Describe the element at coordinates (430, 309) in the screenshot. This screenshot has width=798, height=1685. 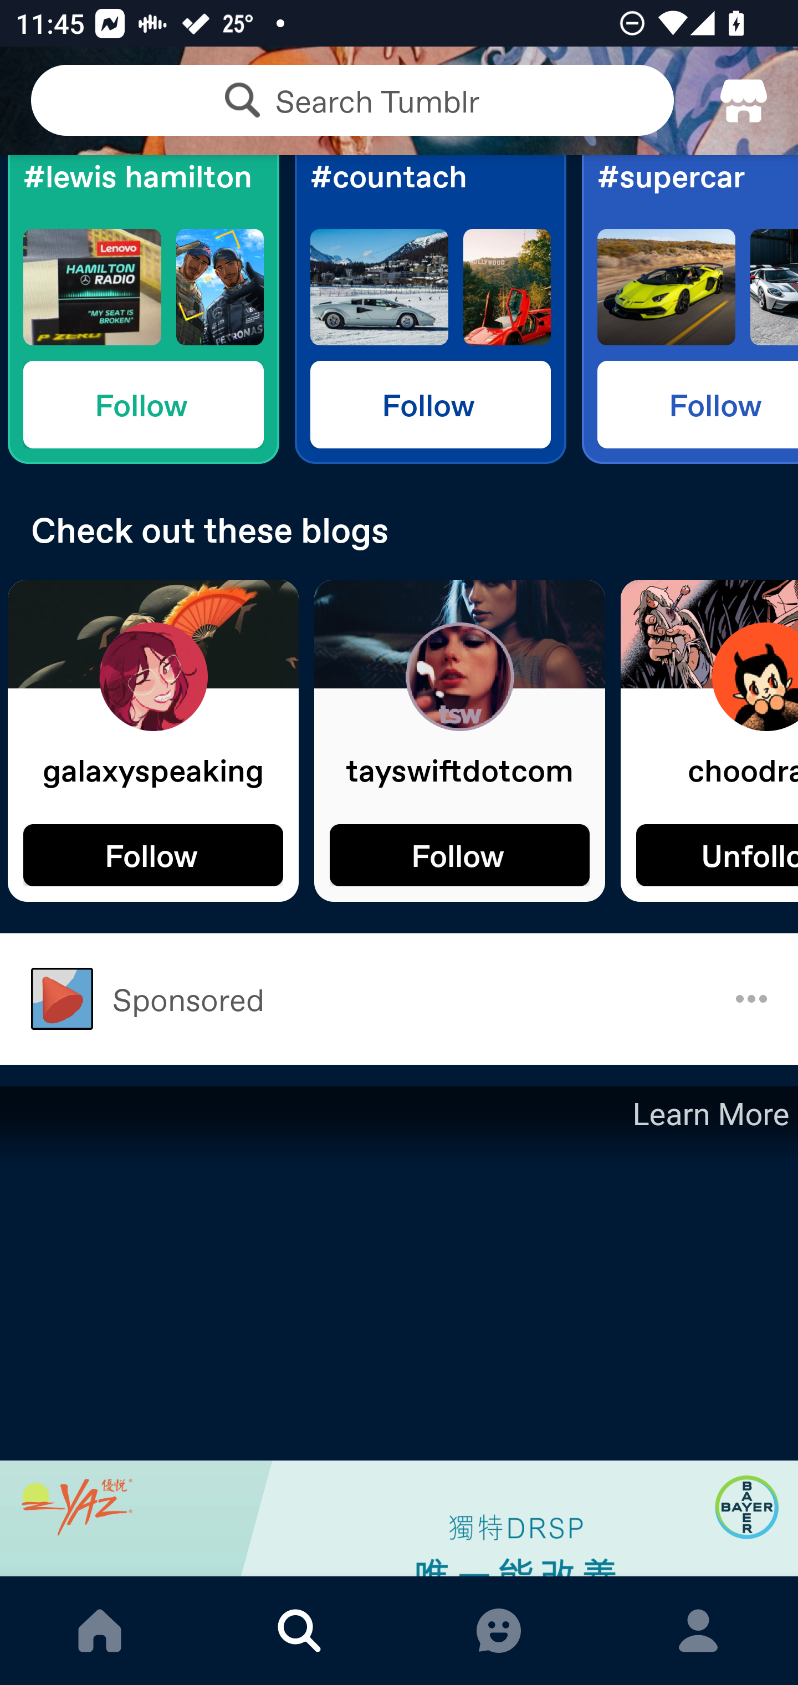
I see `#countach Follow` at that location.